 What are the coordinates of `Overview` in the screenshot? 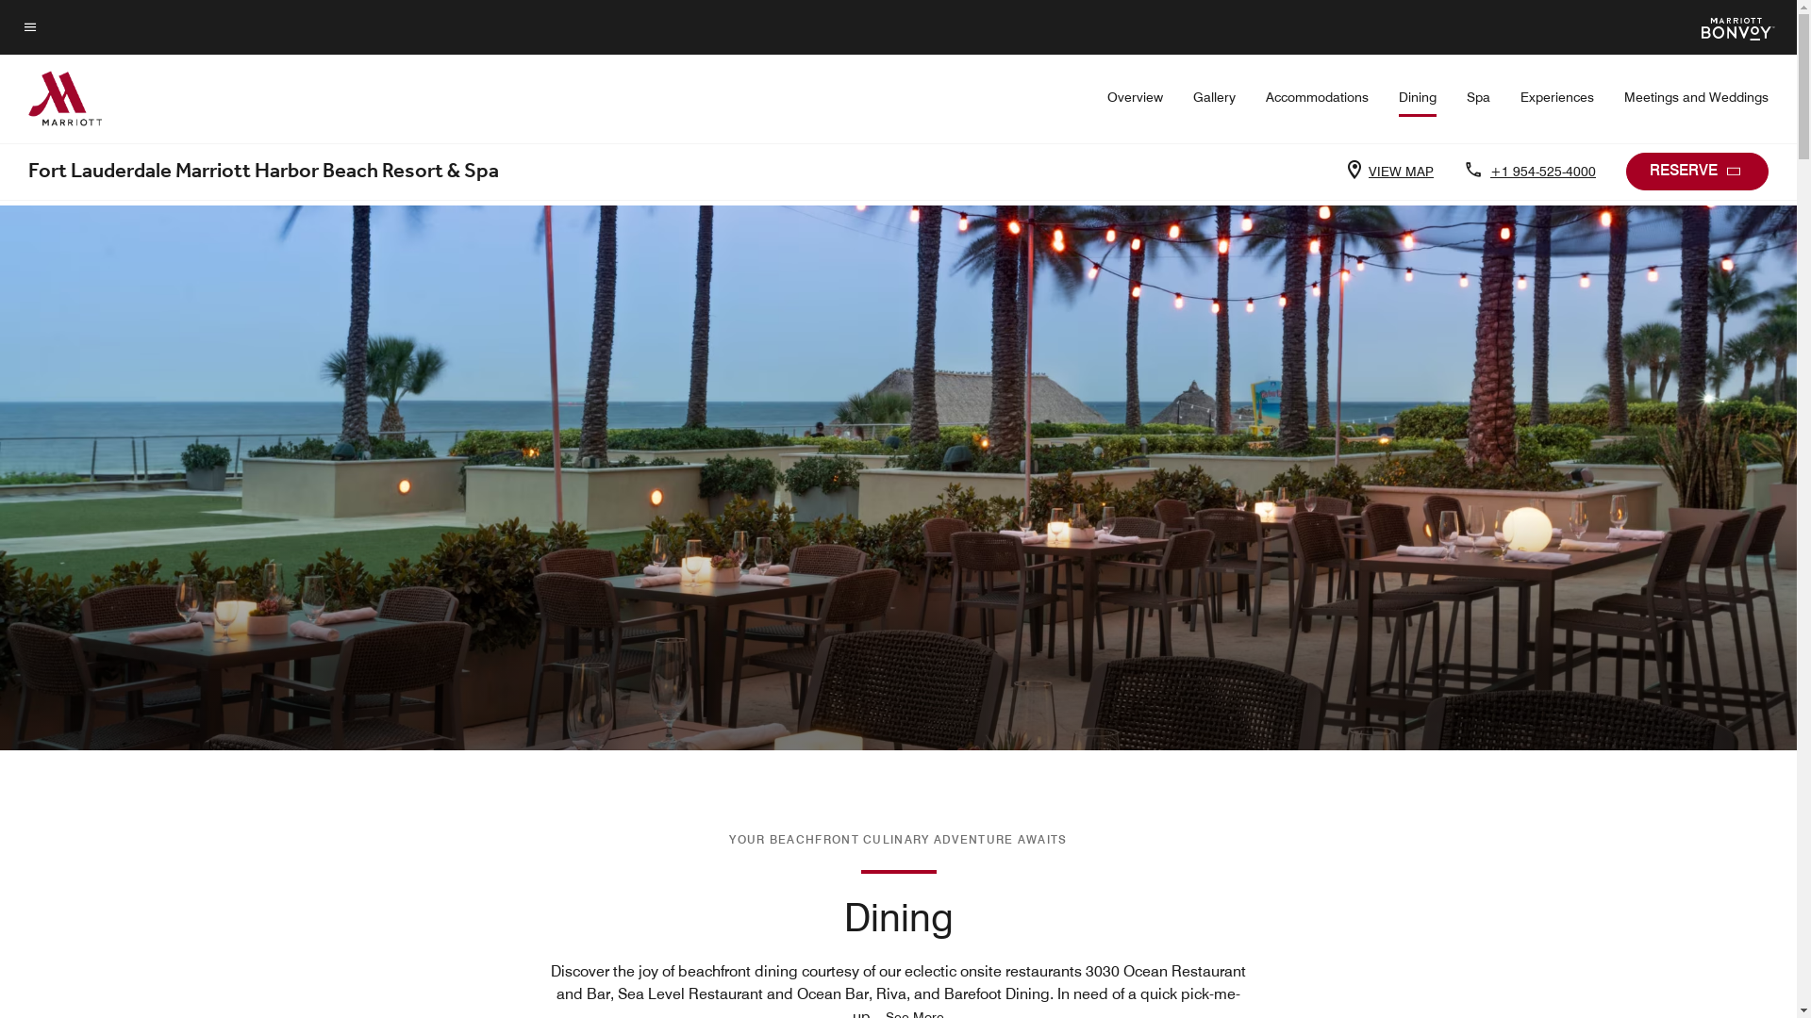 It's located at (1136, 97).